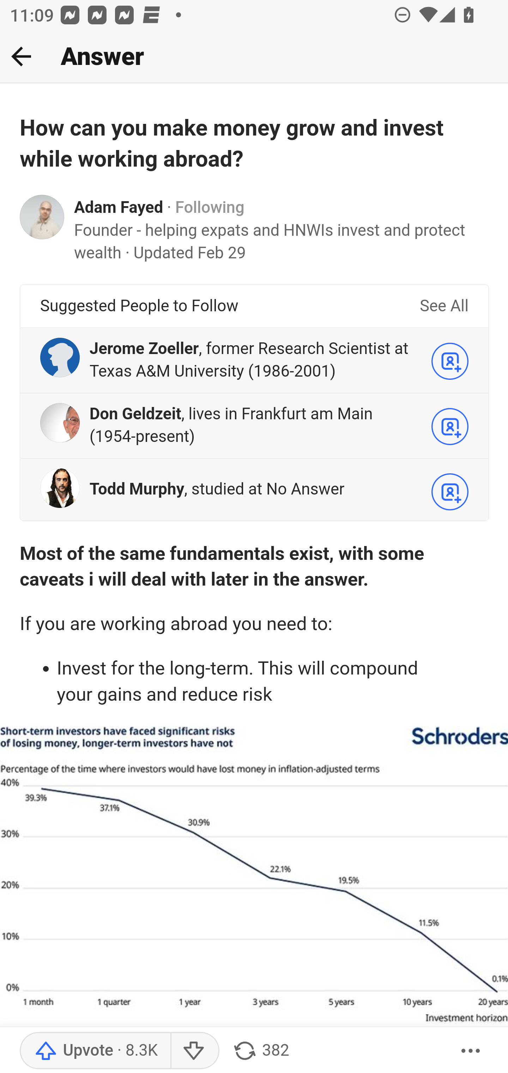  Describe the element at coordinates (210, 208) in the screenshot. I see `Following` at that location.